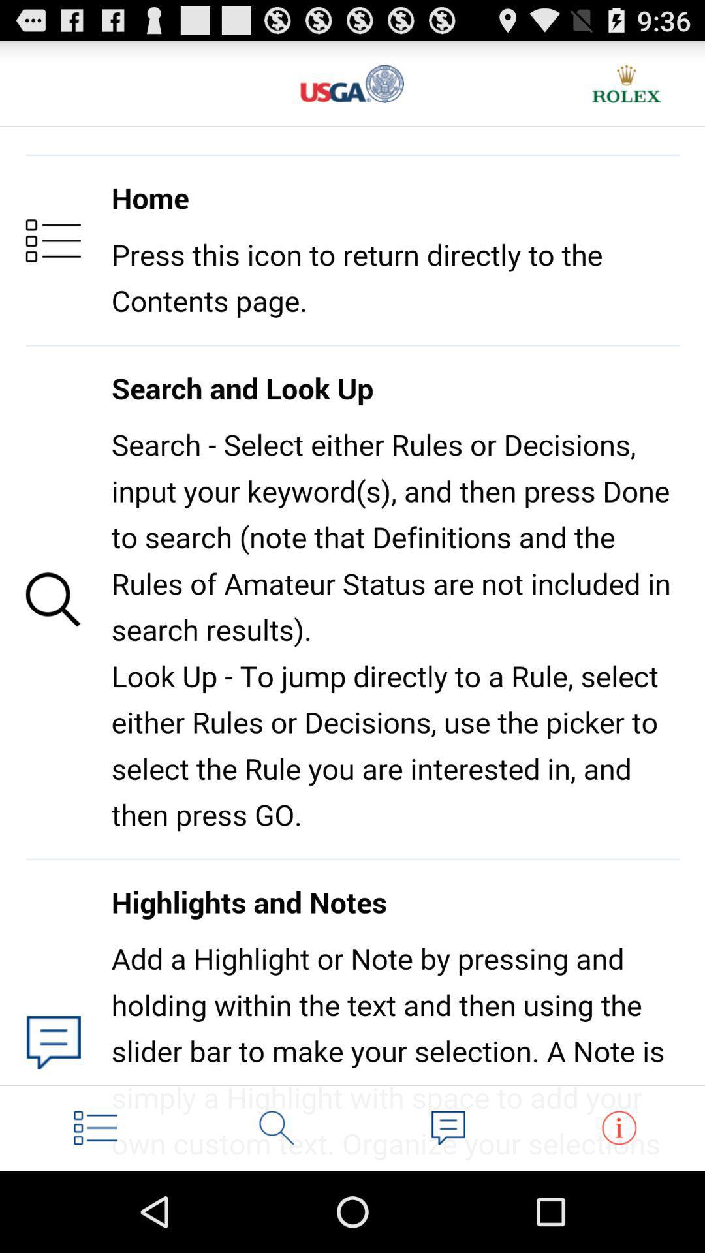 This screenshot has height=1253, width=705. Describe the element at coordinates (627, 84) in the screenshot. I see `open advertisement` at that location.